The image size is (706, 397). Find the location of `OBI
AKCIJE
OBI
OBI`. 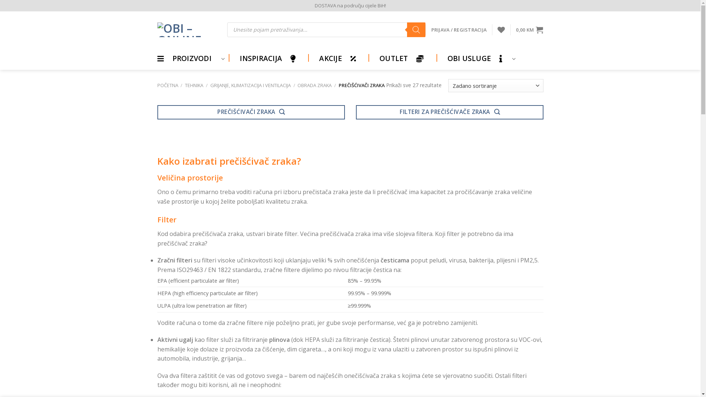

OBI
AKCIJE
OBI
OBI is located at coordinates (338, 59).